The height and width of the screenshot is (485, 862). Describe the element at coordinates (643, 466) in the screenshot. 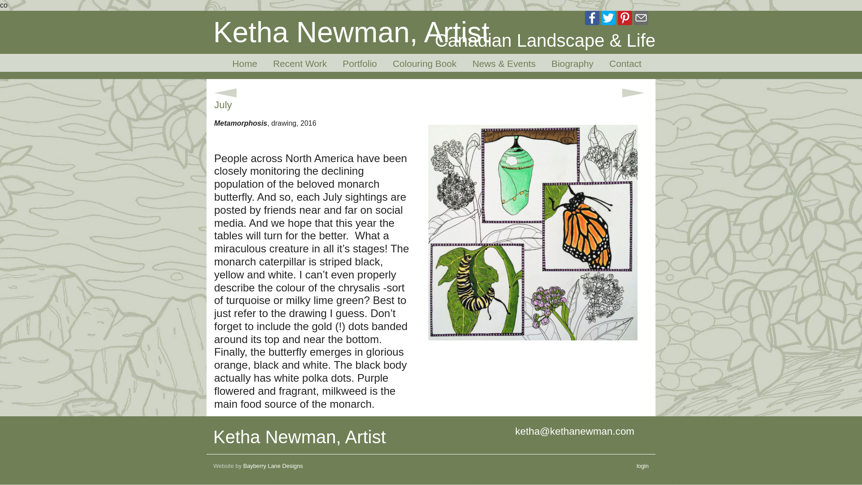

I see `login` at that location.